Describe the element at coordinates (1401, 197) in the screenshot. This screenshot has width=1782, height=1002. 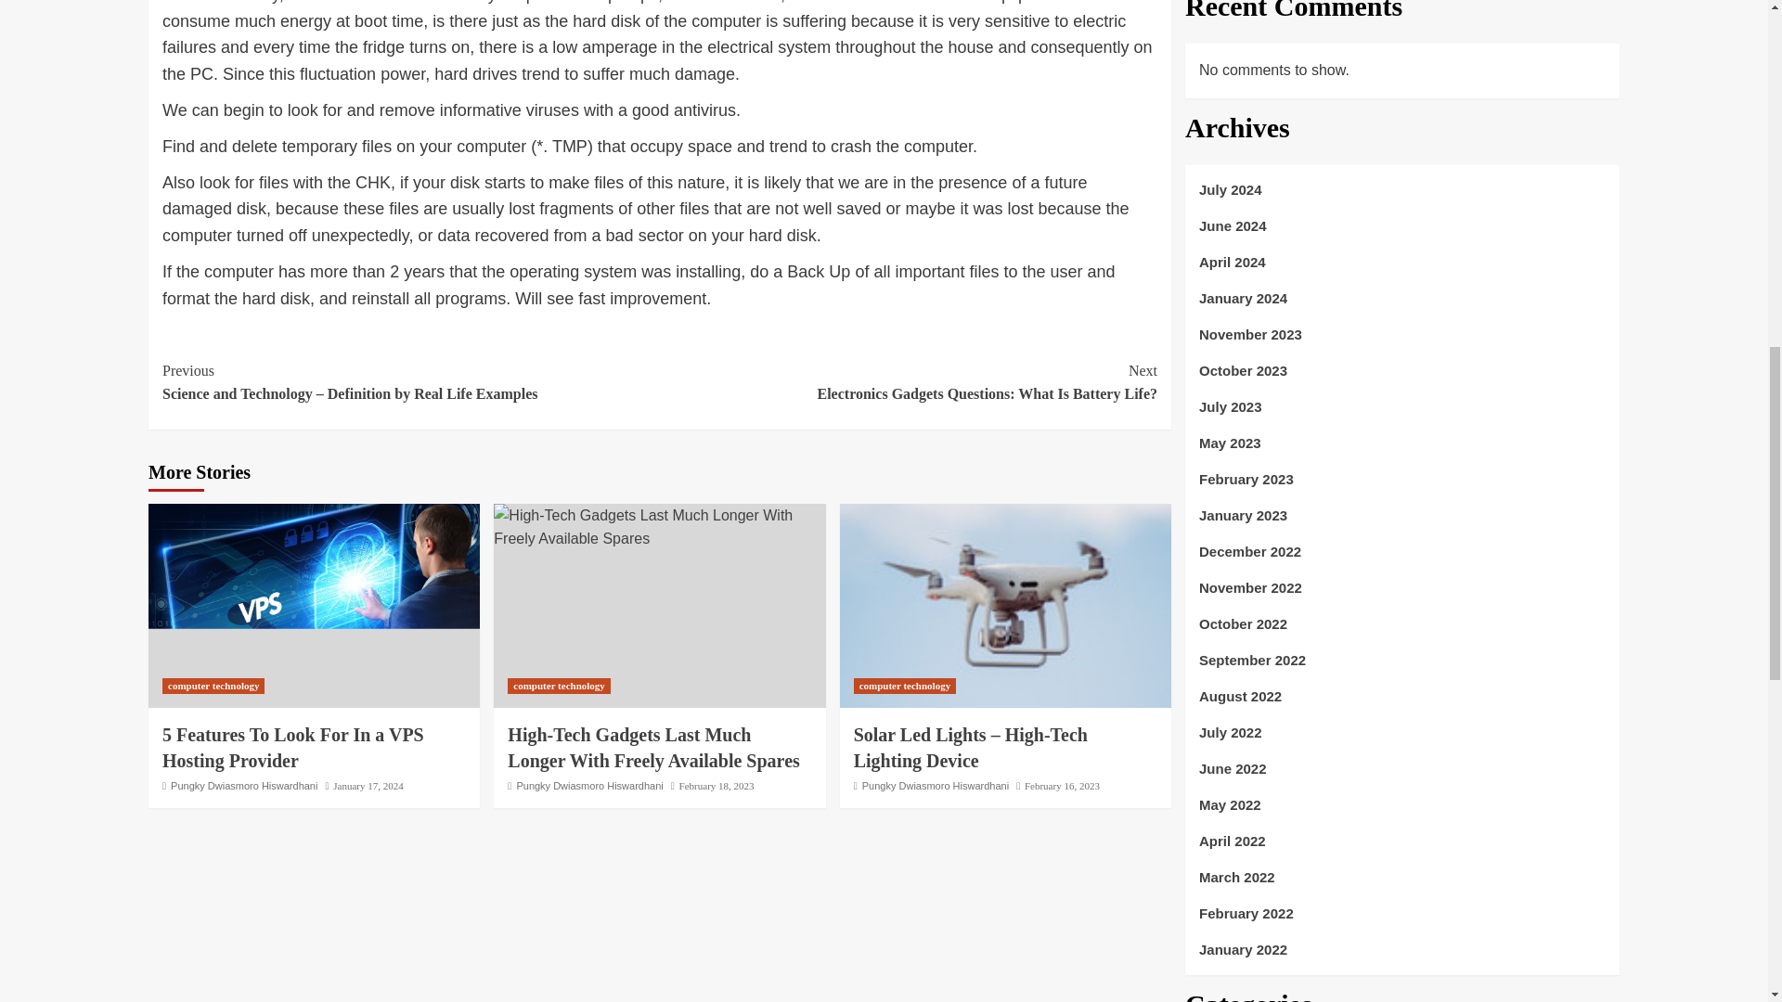
I see `July 2024` at that location.